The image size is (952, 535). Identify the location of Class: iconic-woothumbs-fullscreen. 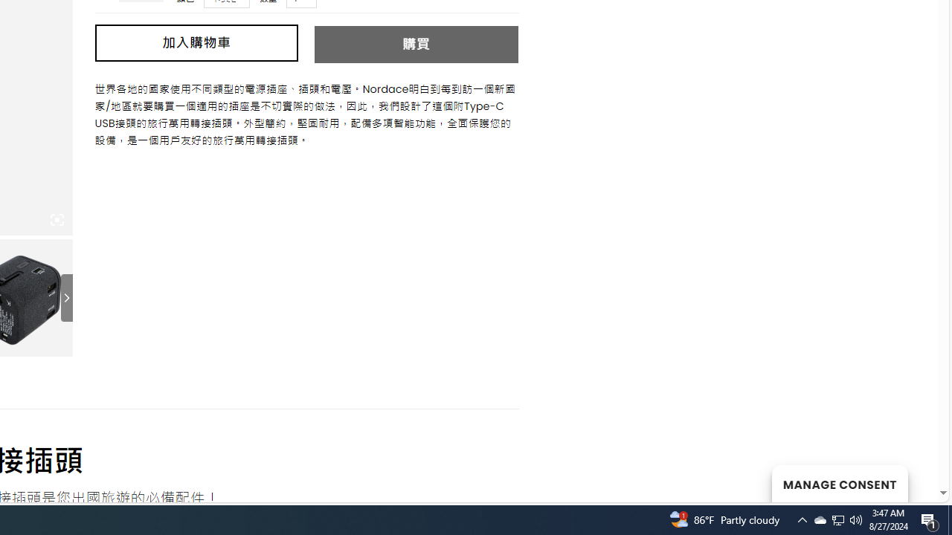
(57, 220).